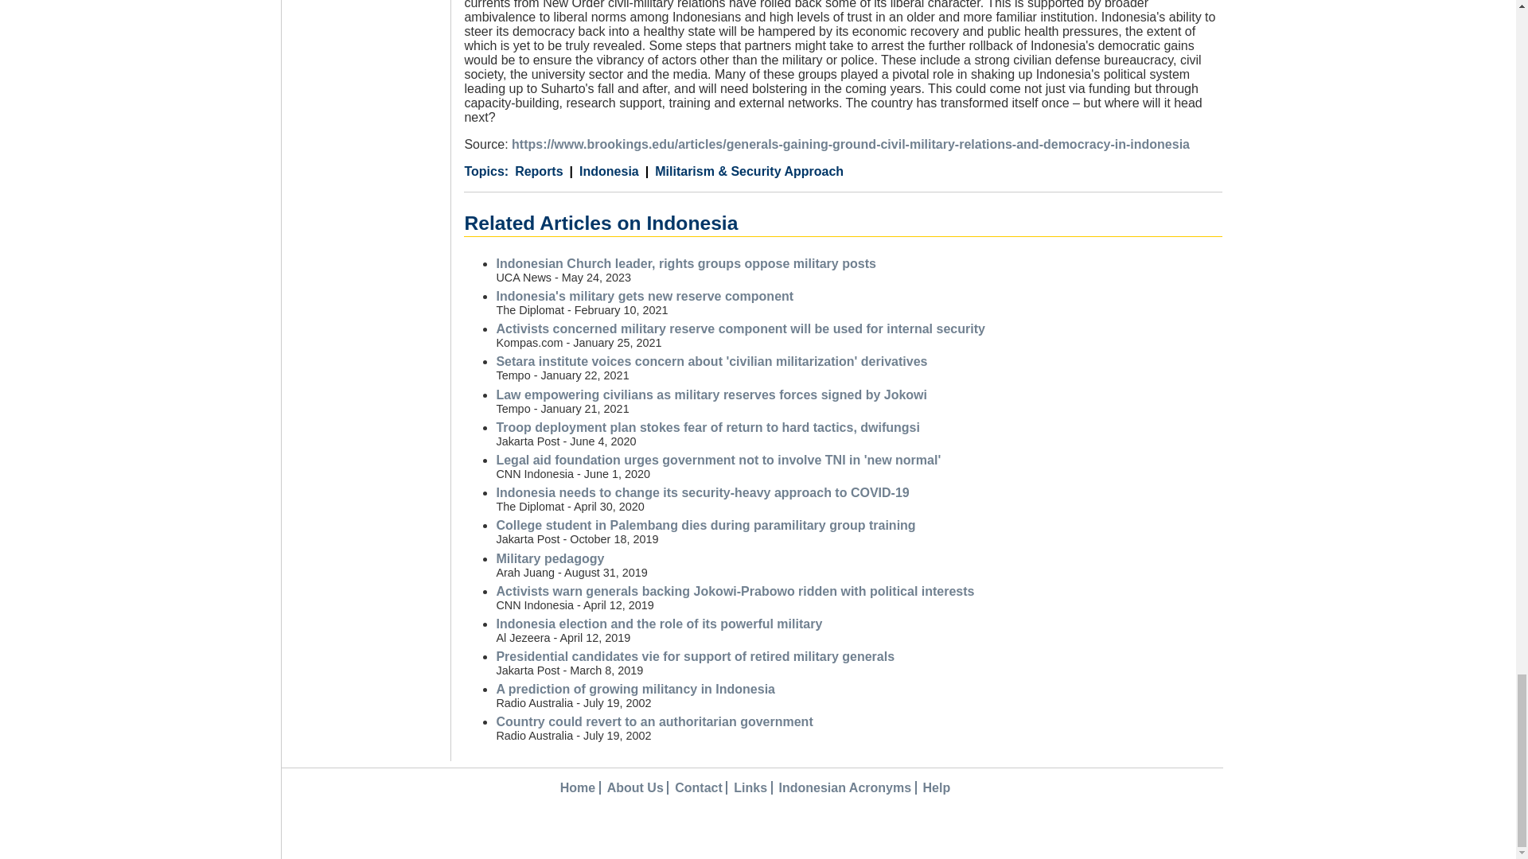 This screenshot has width=1528, height=859. I want to click on Country could revert to an authoritarian government, so click(654, 721).